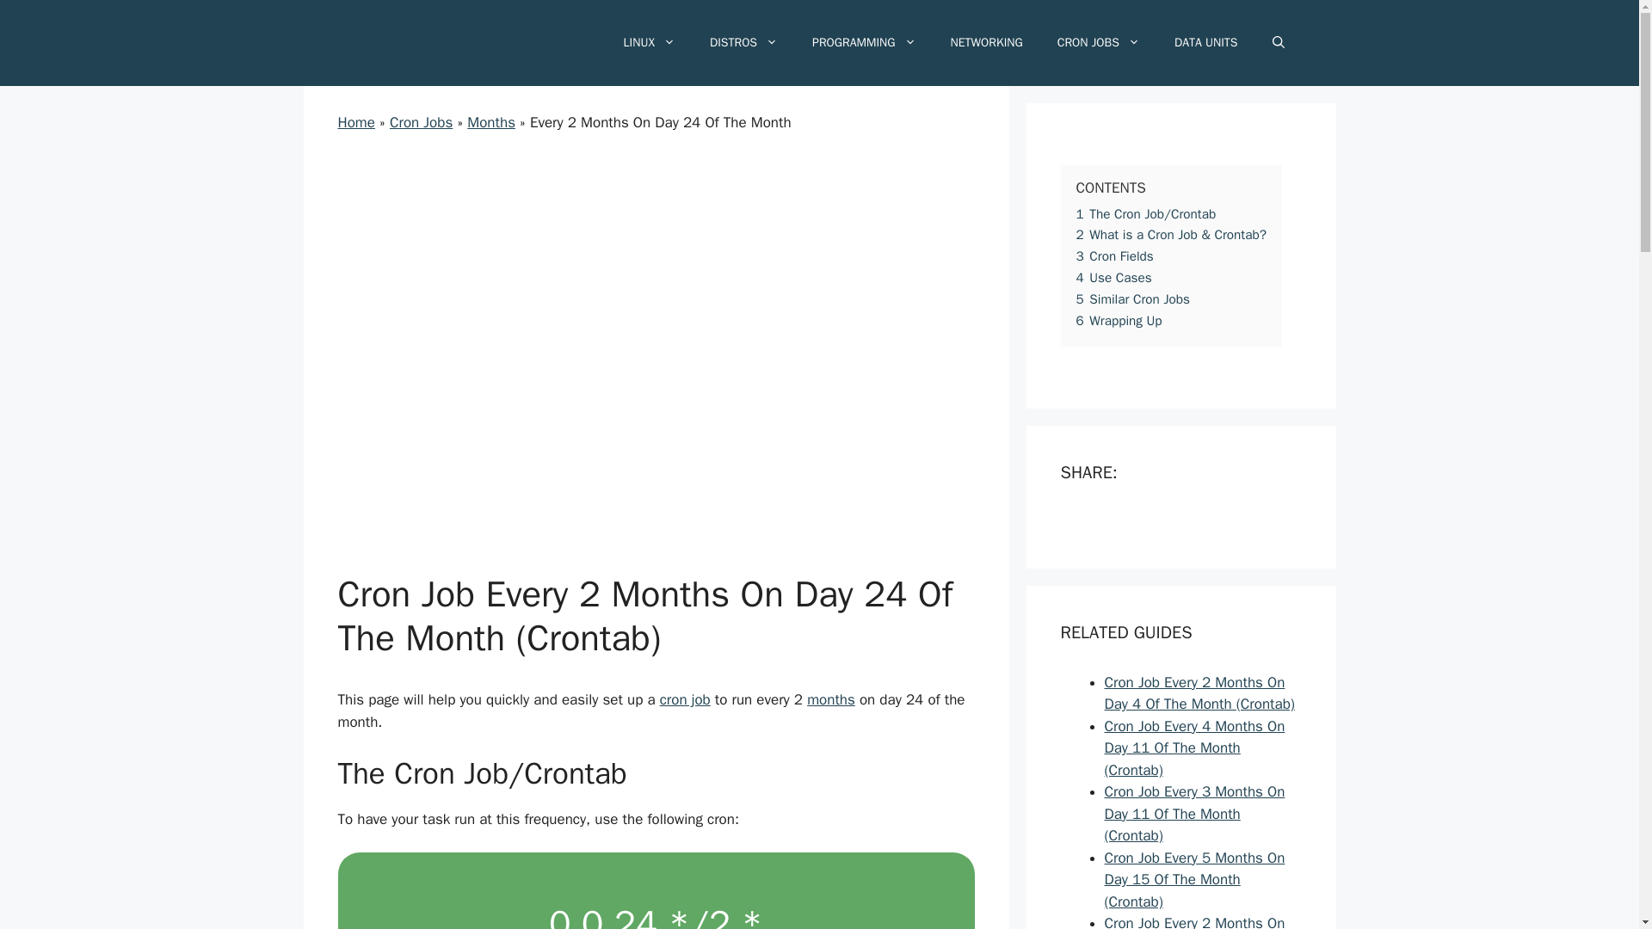  What do you see at coordinates (864, 43) in the screenshot?
I see `PROGRAMMING` at bounding box center [864, 43].